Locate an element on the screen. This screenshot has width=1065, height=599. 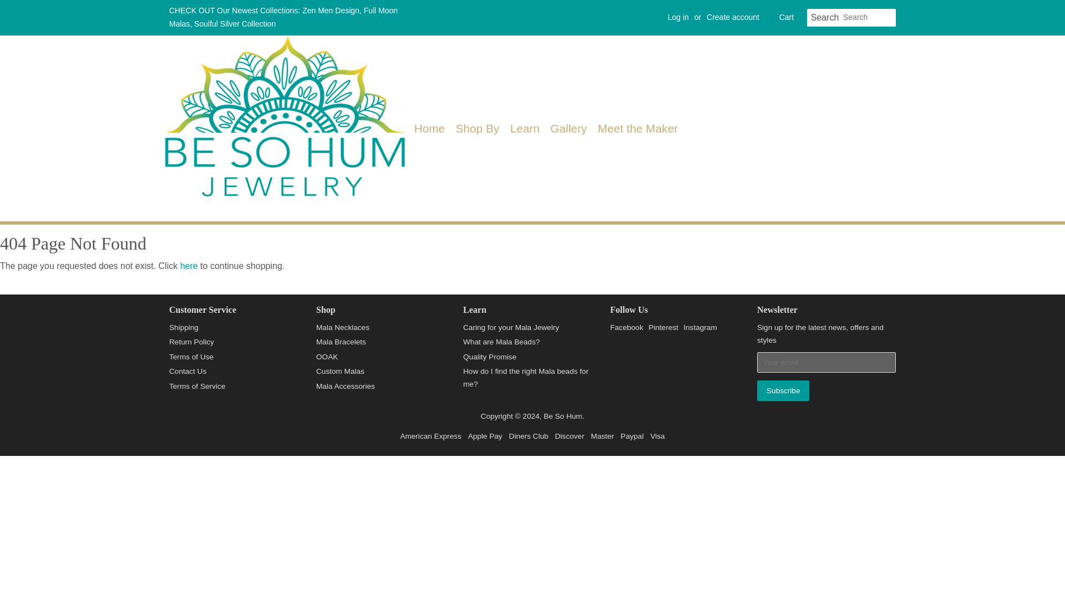
Create account is located at coordinates (733, 17).